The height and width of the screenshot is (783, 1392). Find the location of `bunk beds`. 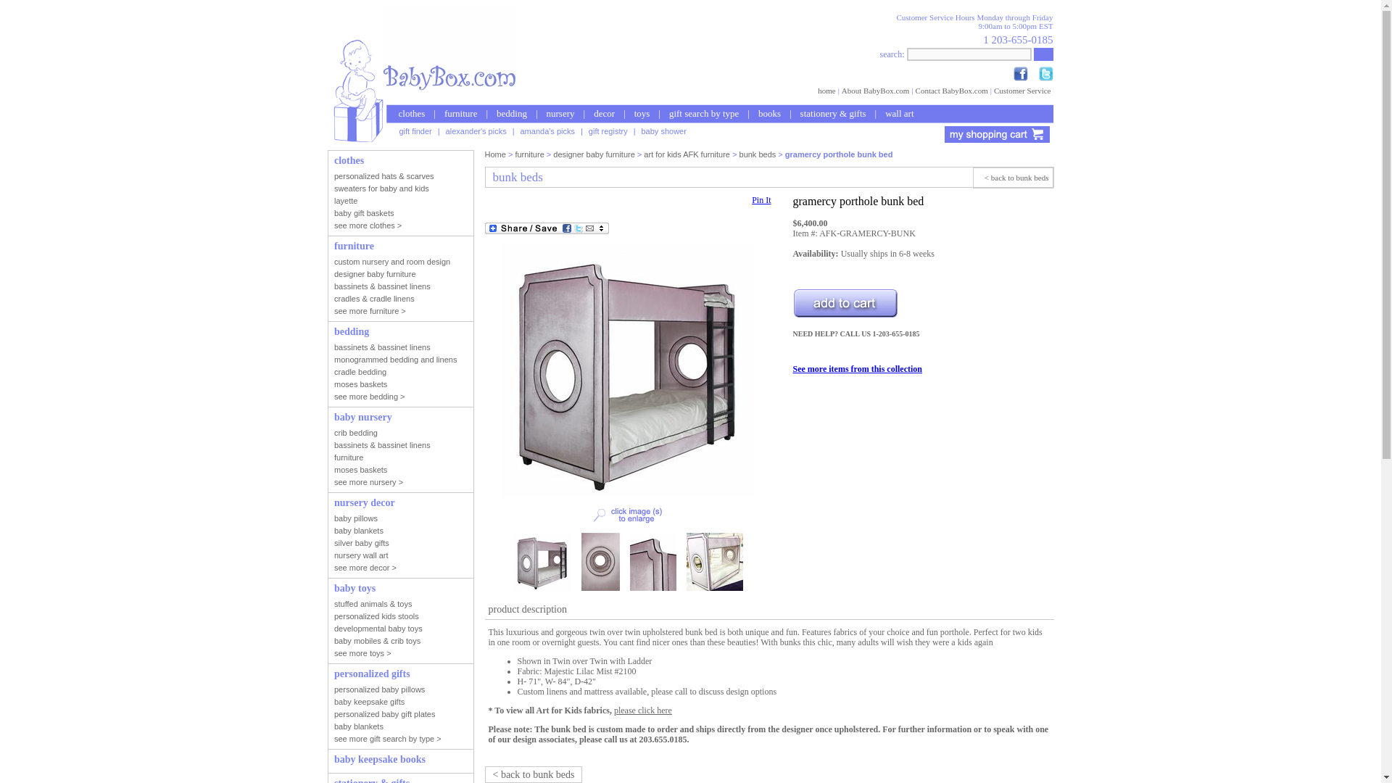

bunk beds is located at coordinates (758, 154).